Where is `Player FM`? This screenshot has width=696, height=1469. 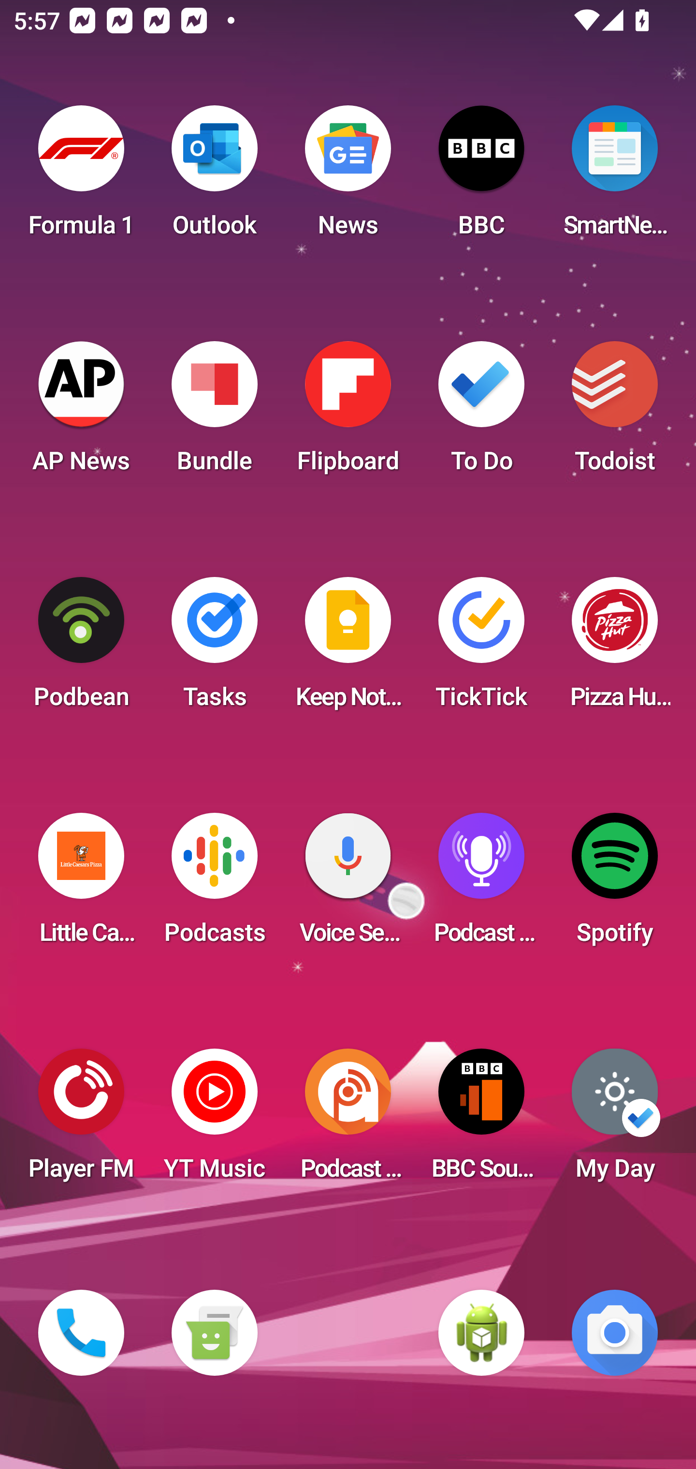 Player FM is located at coordinates (81, 1120).